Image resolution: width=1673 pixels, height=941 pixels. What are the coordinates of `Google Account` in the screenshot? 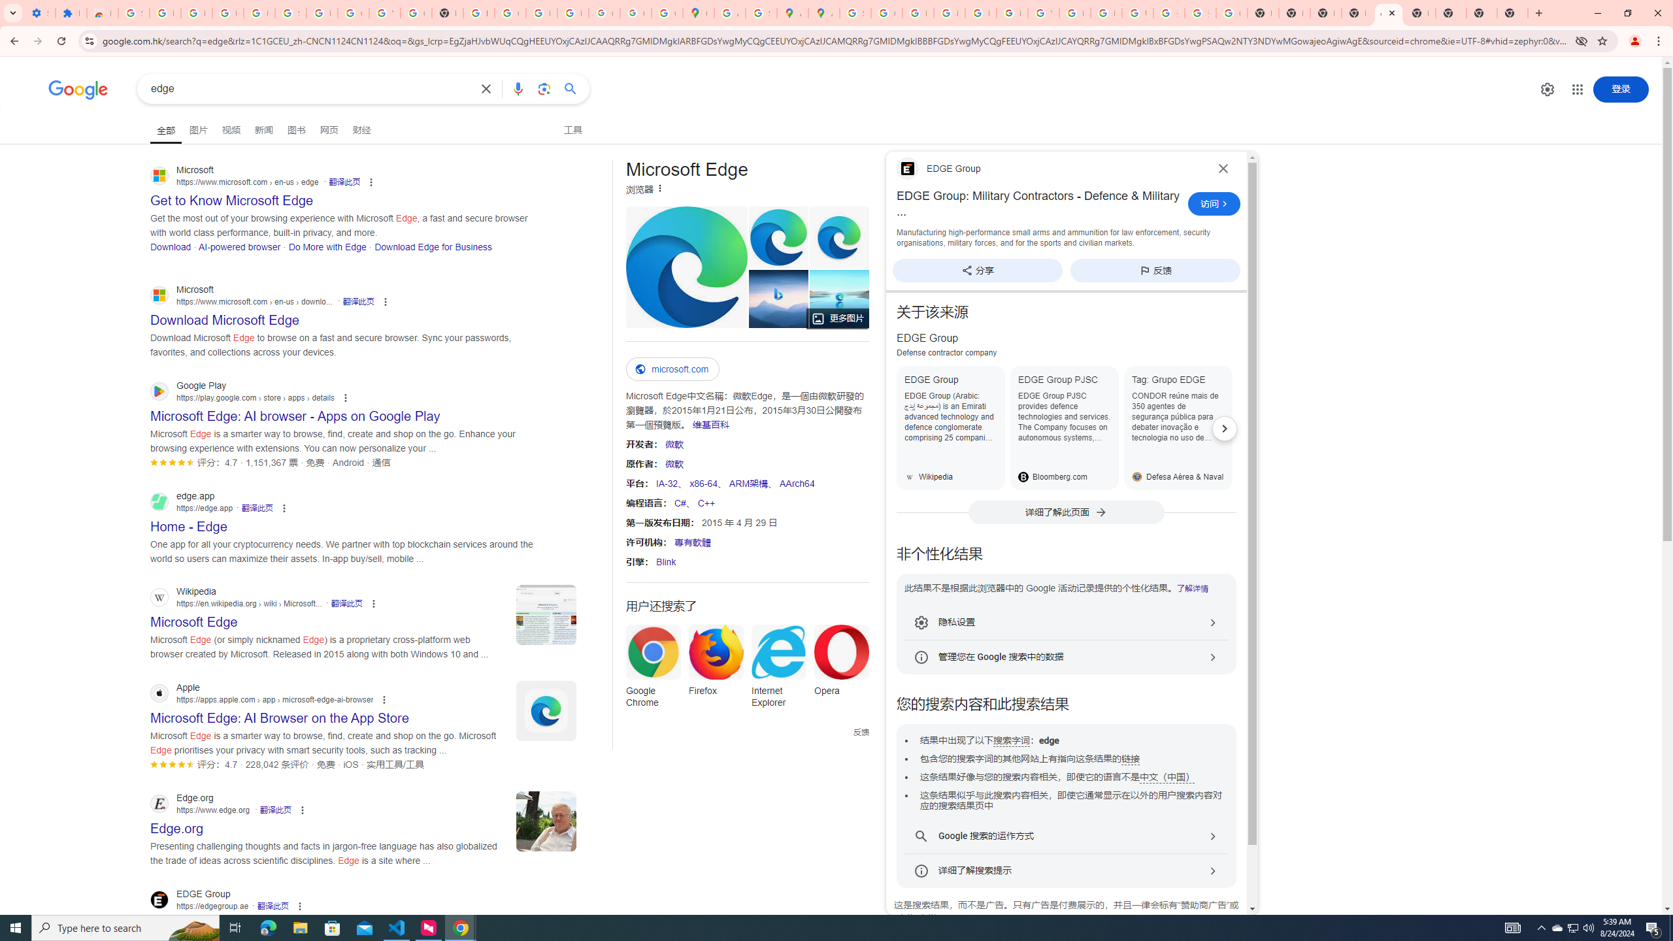 It's located at (353, 13).